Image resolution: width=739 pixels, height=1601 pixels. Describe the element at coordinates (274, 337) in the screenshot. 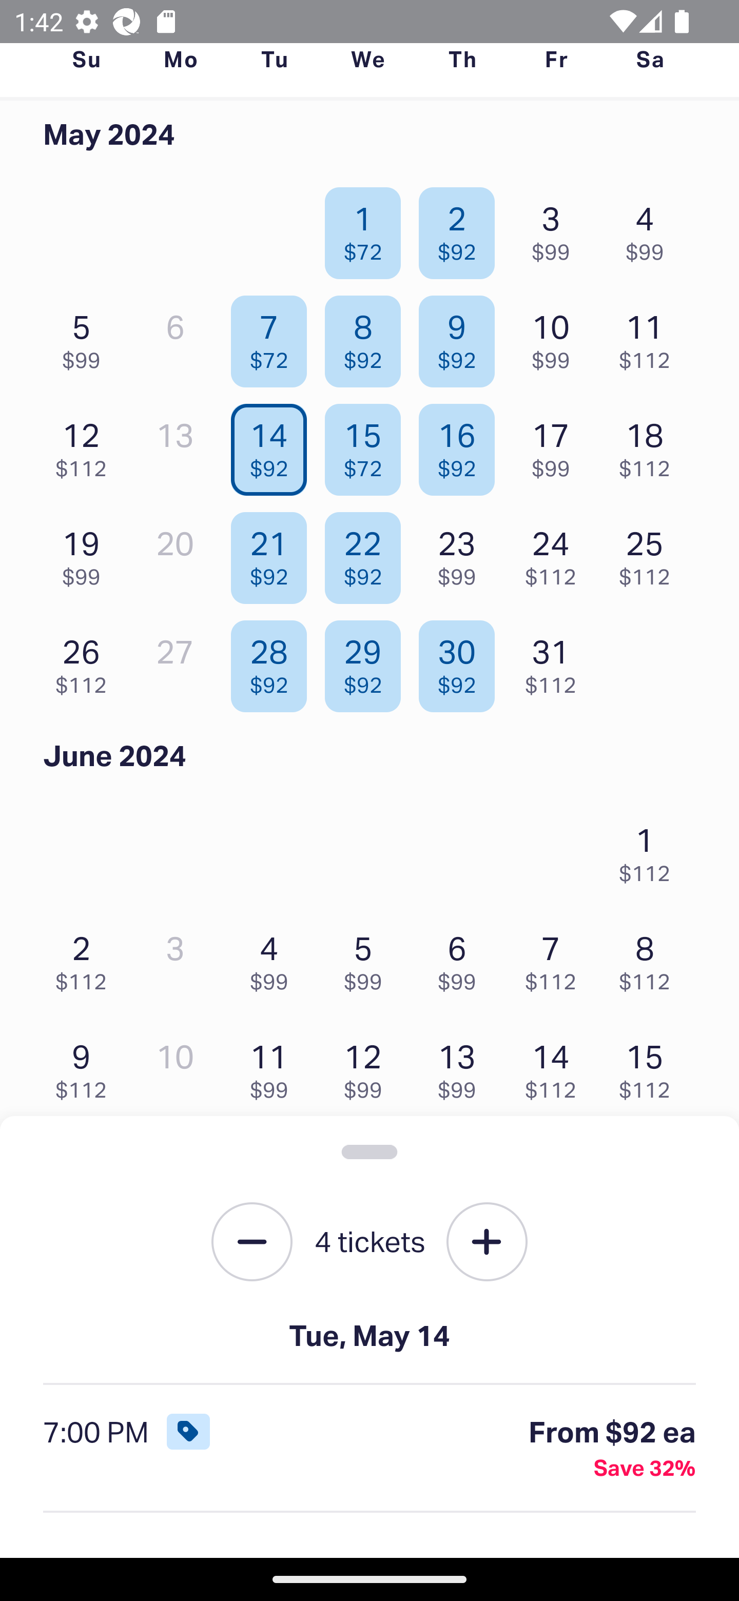

I see `7 $72` at that location.